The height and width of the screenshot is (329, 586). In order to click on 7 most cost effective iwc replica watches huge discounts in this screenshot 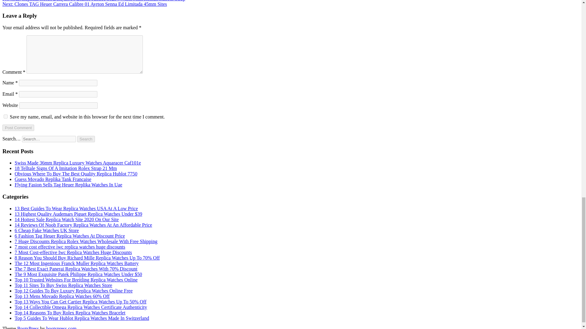, I will do `click(70, 247)`.